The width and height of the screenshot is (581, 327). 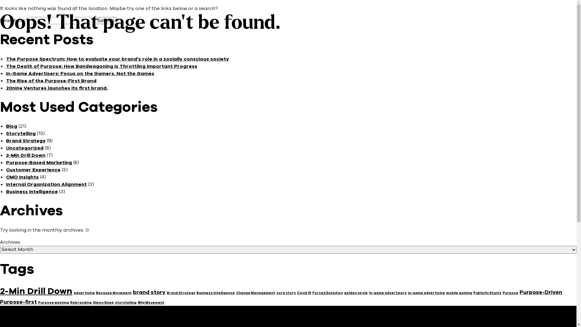 What do you see at coordinates (21, 134) in the screenshot?
I see `Storytelling` at bounding box center [21, 134].